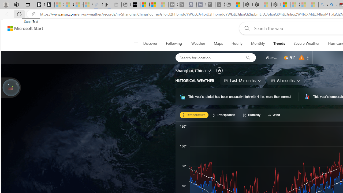  Describe the element at coordinates (219, 70) in the screenshot. I see `Set as primary location` at that location.